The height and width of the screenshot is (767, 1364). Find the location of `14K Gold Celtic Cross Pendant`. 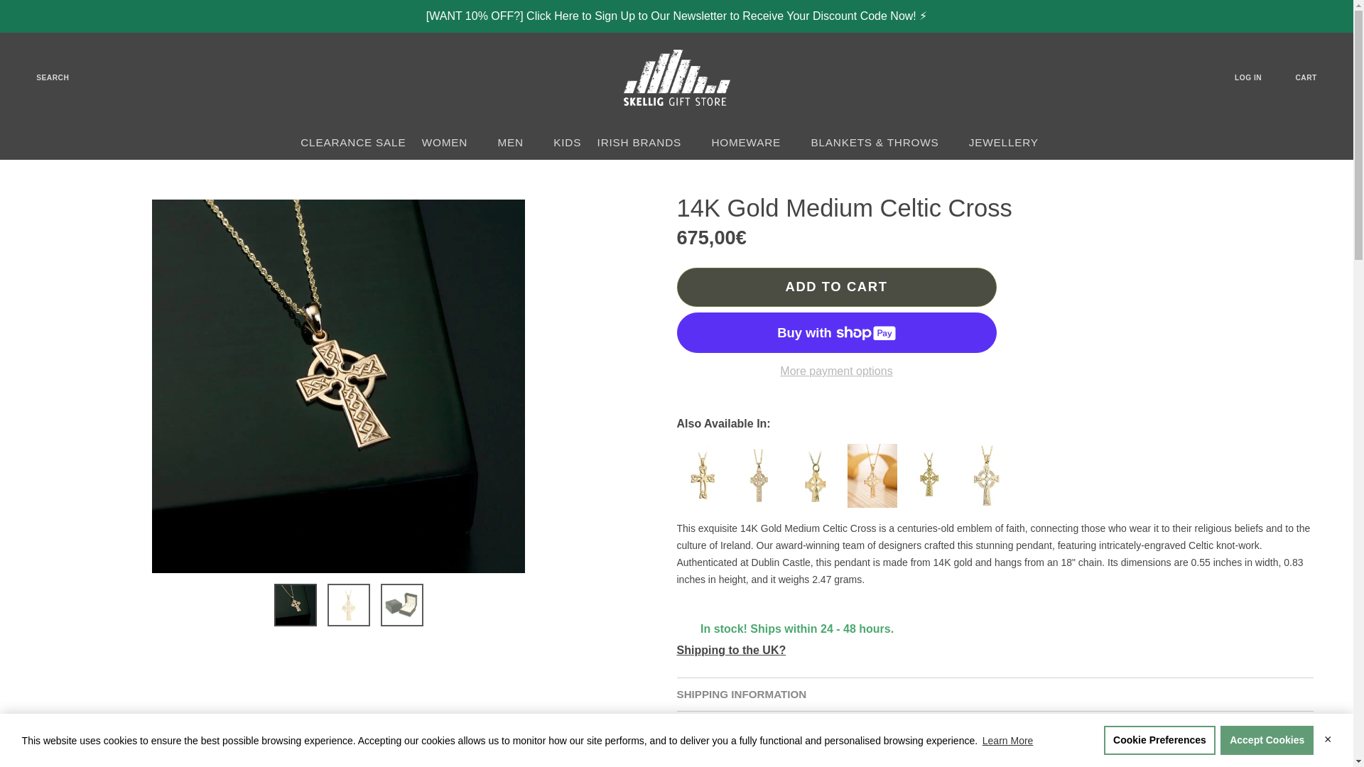

14K Gold Celtic Cross Pendant is located at coordinates (705, 482).